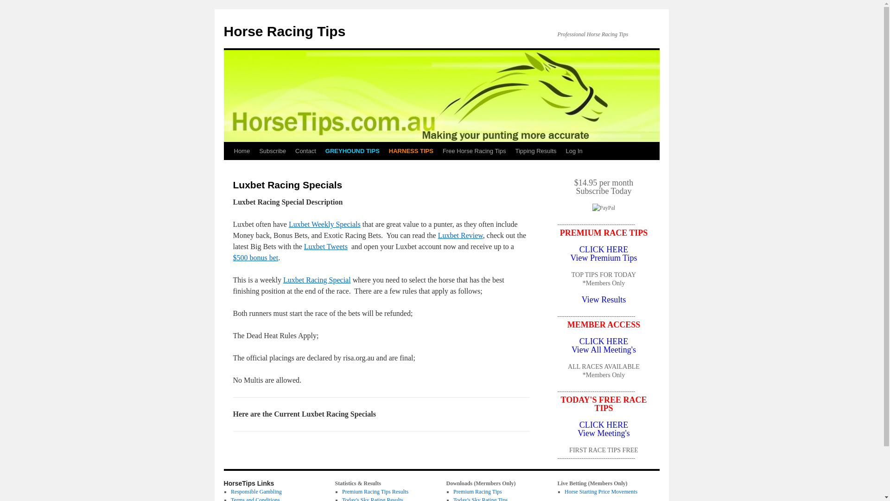  I want to click on Horse Starting Price Movements, so click(601, 492).